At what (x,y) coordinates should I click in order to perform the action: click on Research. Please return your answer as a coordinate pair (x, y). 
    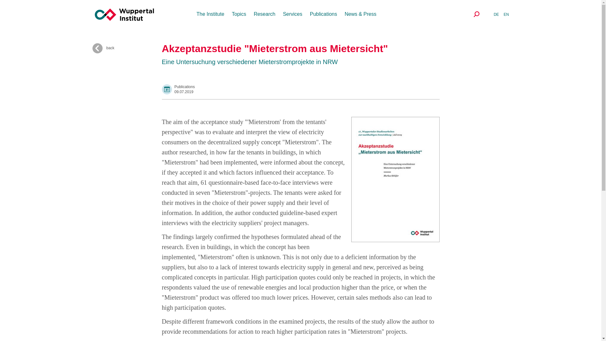
    Looking at the image, I should click on (264, 14).